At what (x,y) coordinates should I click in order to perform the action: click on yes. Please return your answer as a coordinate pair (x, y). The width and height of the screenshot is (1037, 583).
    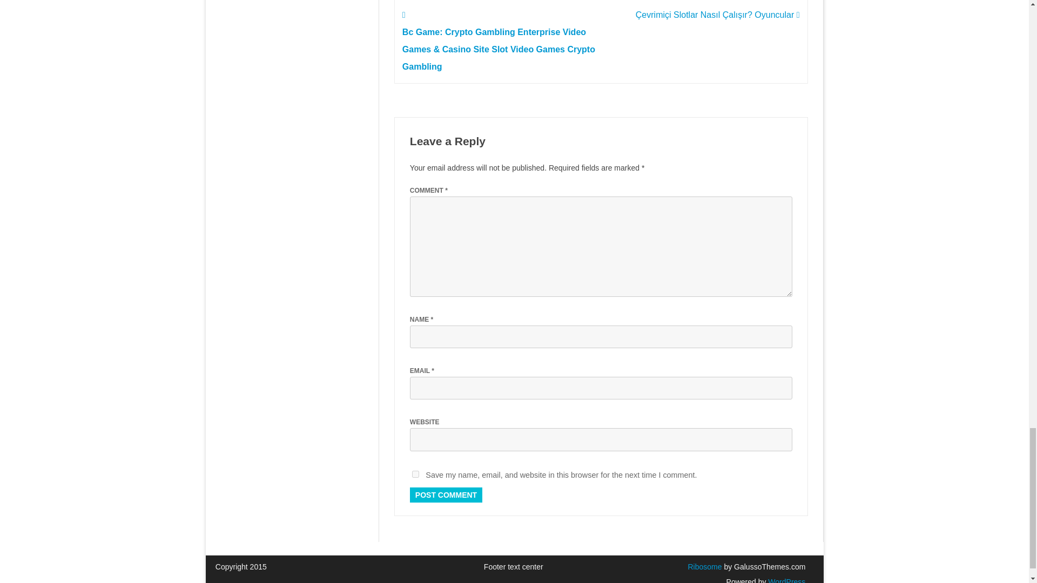
    Looking at the image, I should click on (415, 474).